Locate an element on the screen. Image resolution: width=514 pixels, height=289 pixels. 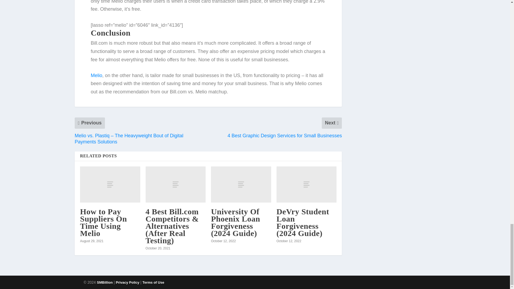
Melio is located at coordinates (96, 75).